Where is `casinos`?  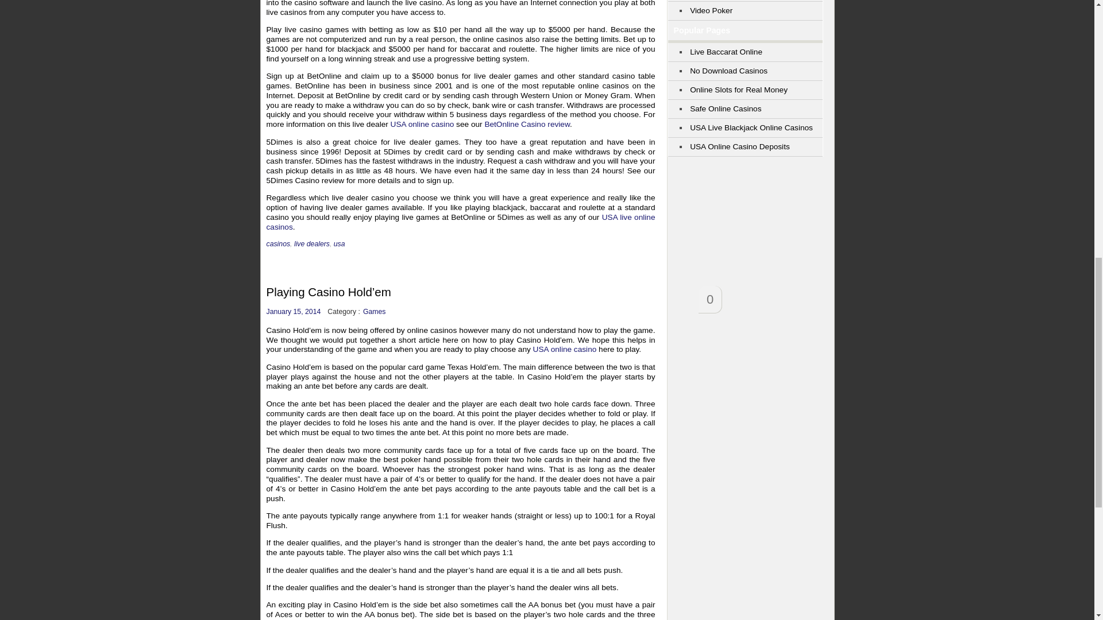
casinos is located at coordinates (279, 243).